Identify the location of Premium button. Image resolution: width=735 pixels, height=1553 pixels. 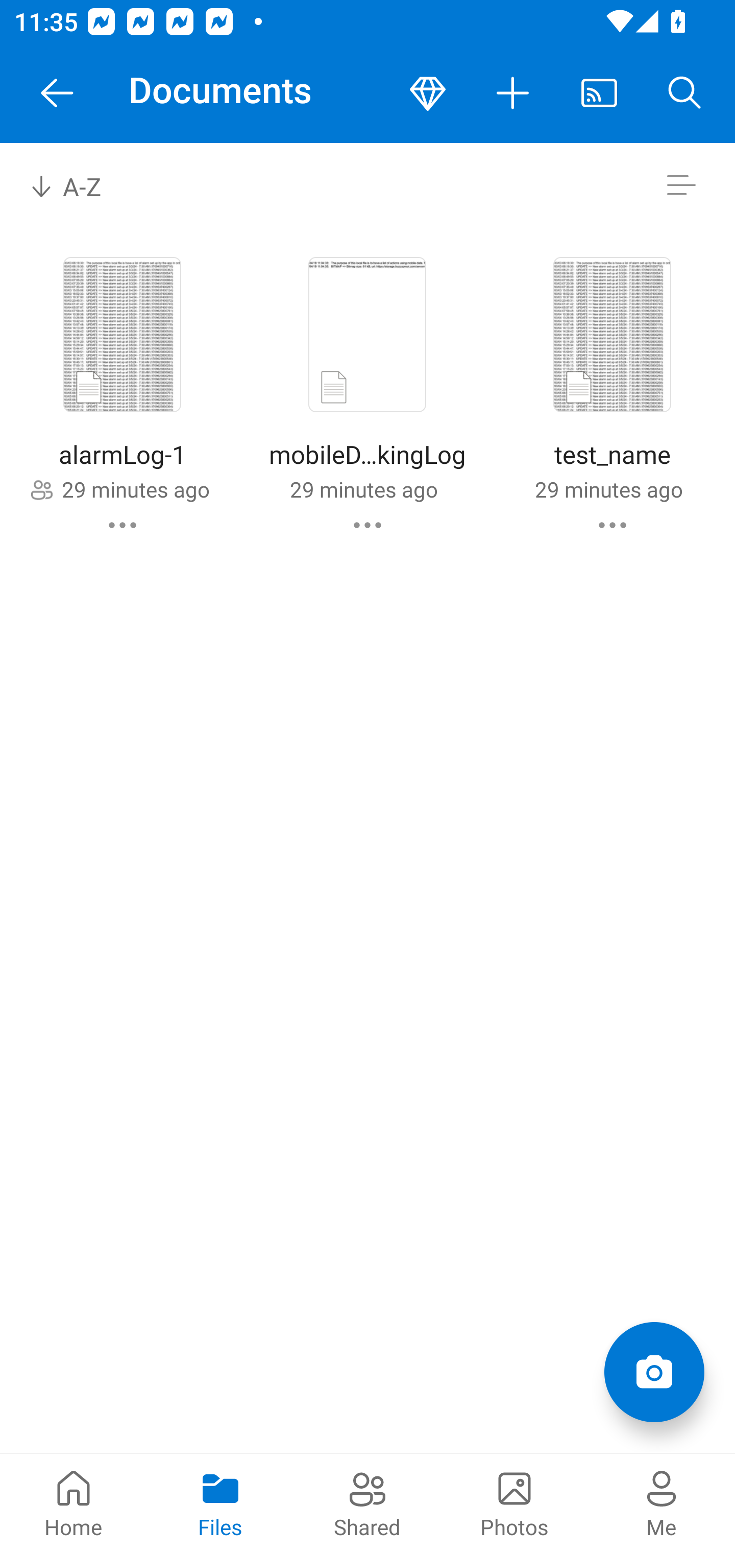
(428, 93).